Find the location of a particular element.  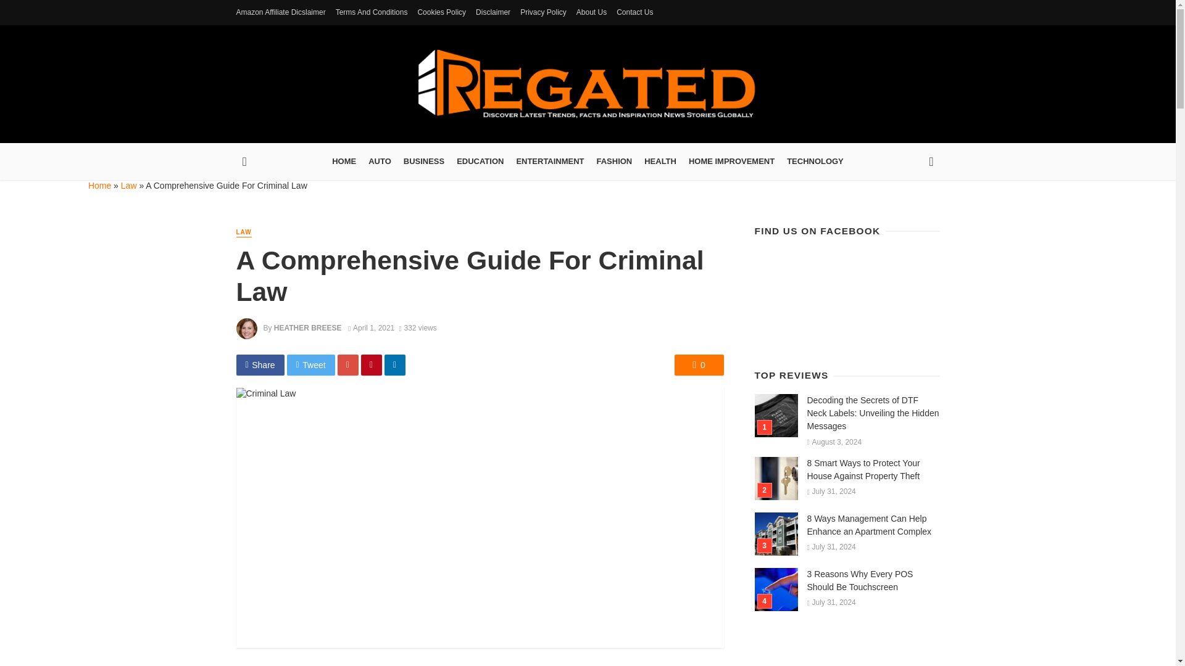

Share on Pinterest is located at coordinates (372, 365).